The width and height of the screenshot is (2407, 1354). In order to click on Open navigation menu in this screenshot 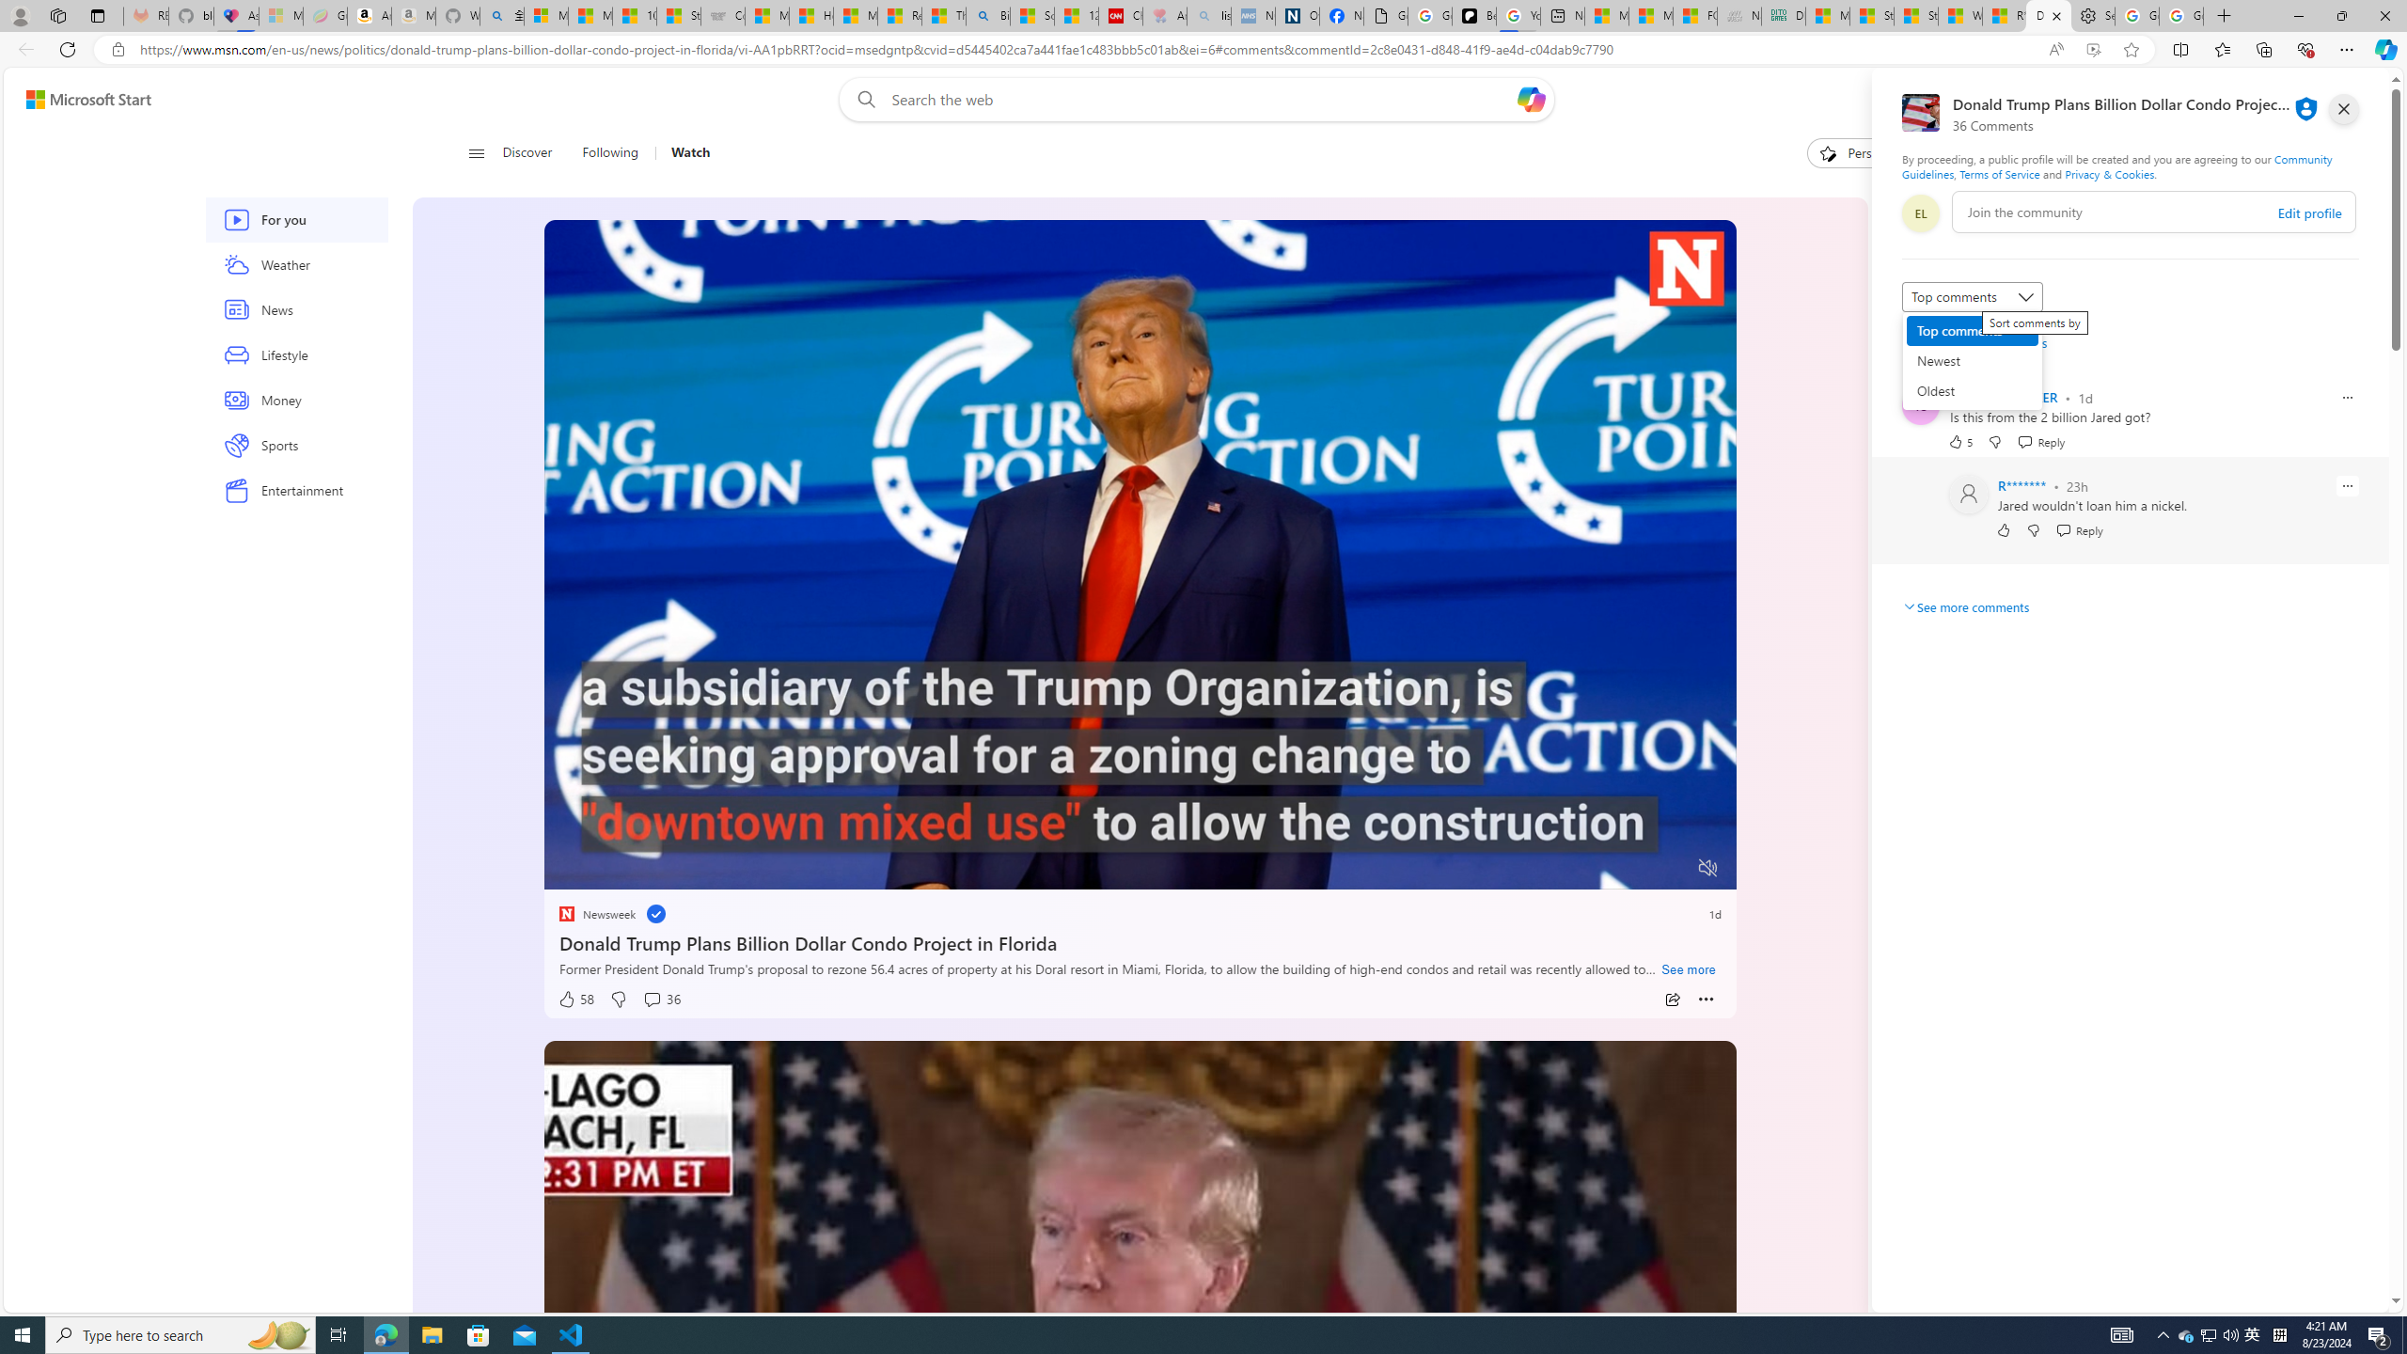, I will do `click(475, 152)`.